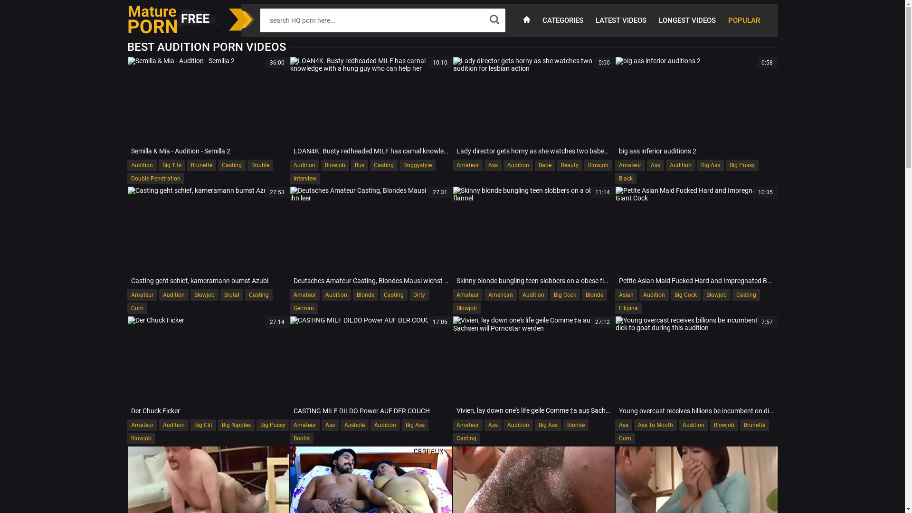 The height and width of the screenshot is (513, 912). Describe the element at coordinates (208, 237) in the screenshot. I see `27:53
Casting geht schief, kameramann bumst Azubi` at that location.